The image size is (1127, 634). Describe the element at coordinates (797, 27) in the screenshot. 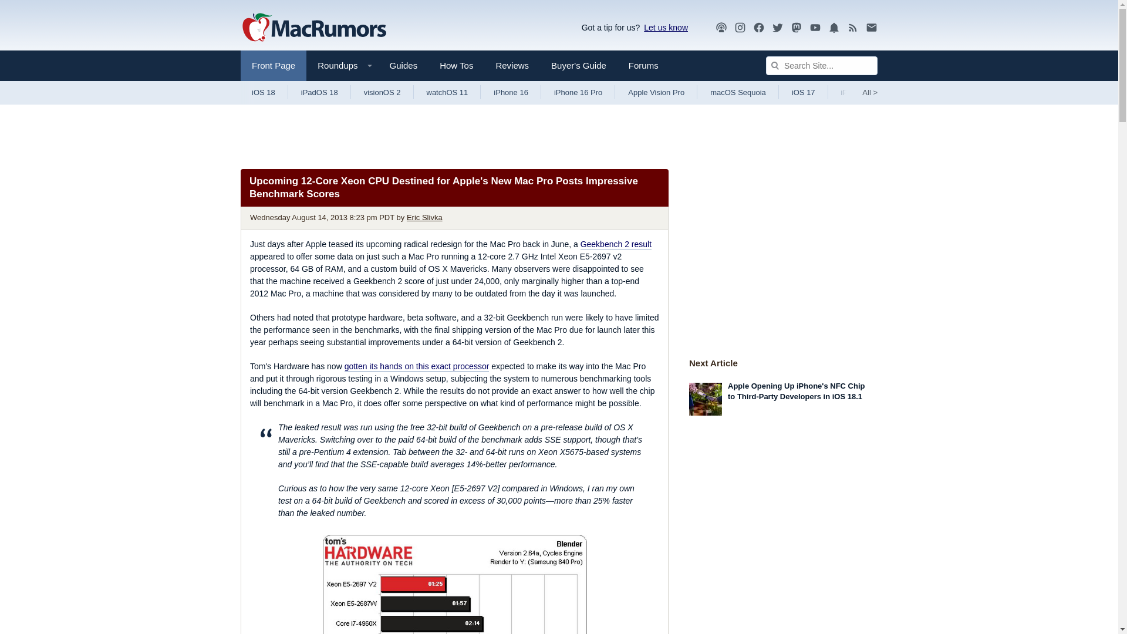

I see `Mastodon` at that location.